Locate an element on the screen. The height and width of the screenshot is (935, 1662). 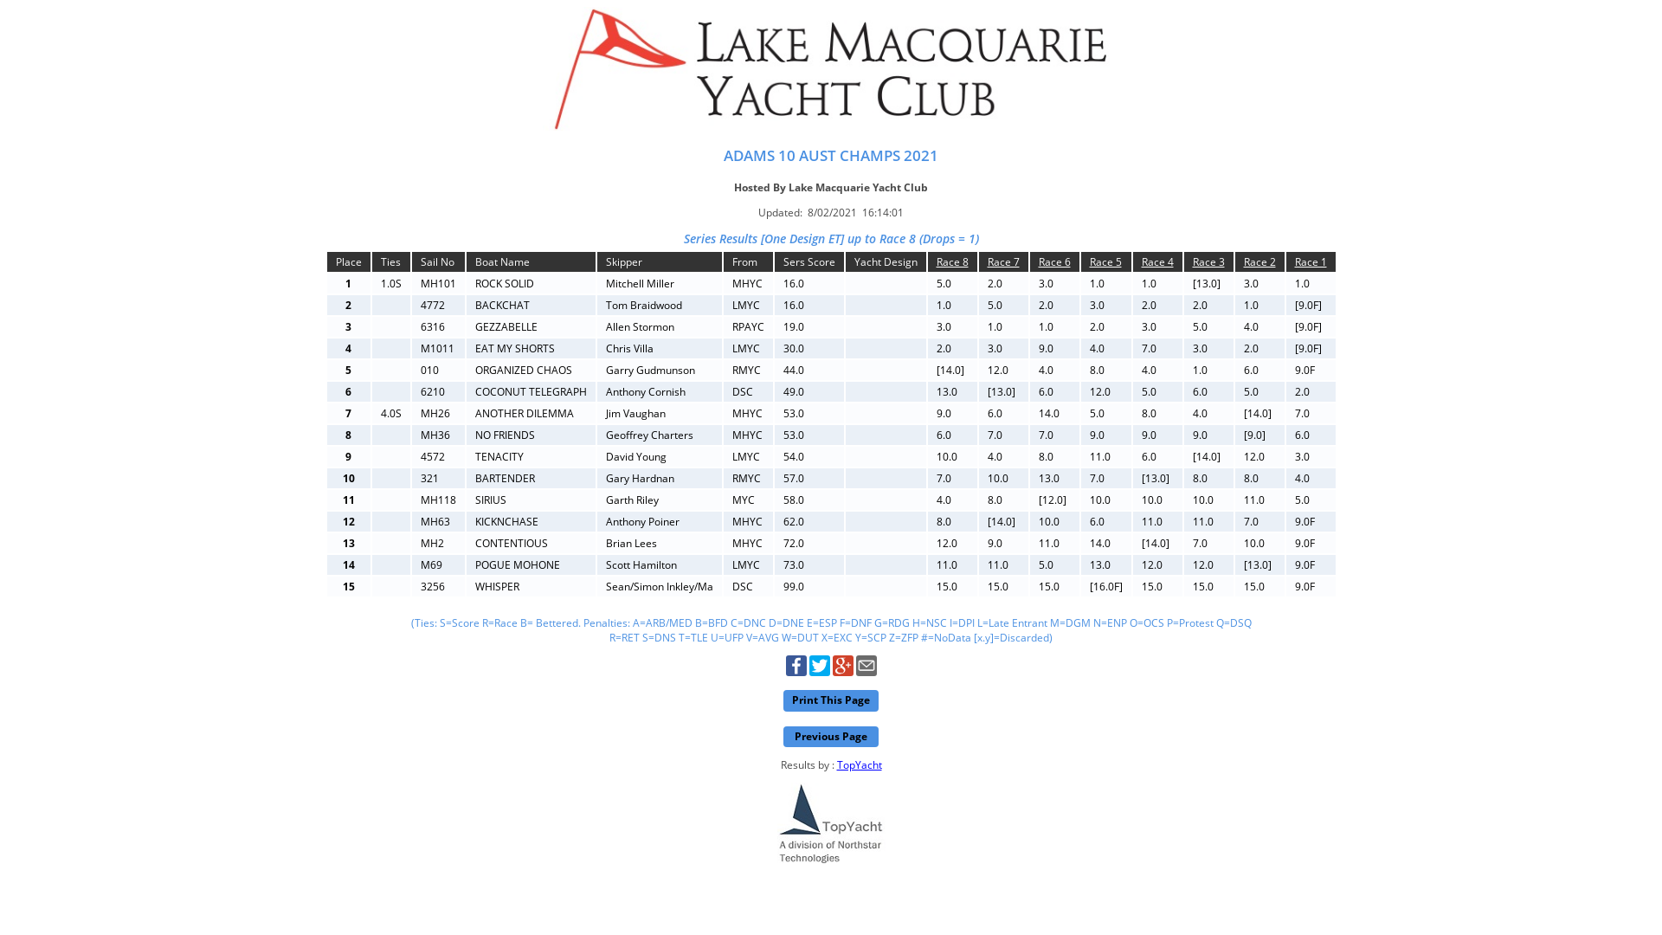
Race 2 is located at coordinates (1259, 261).